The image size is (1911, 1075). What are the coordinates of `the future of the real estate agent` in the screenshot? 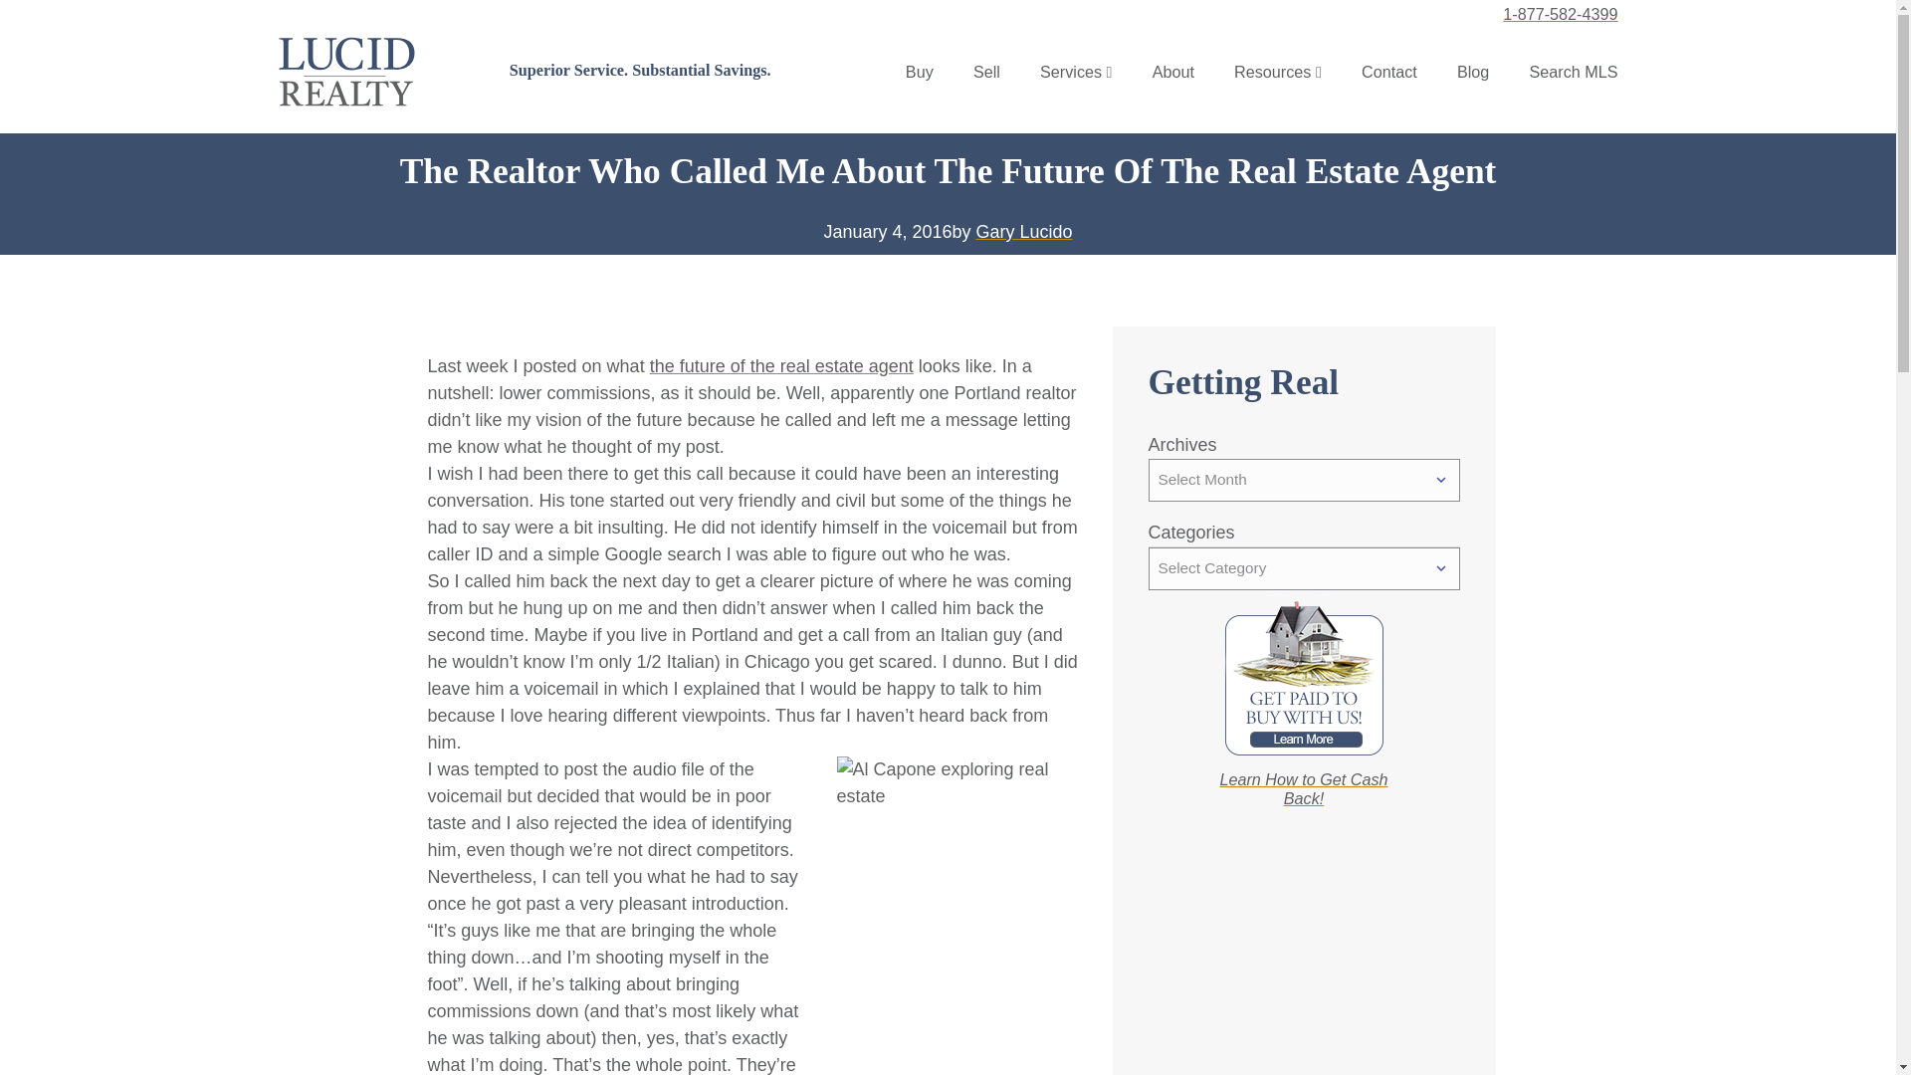 It's located at (780, 366).